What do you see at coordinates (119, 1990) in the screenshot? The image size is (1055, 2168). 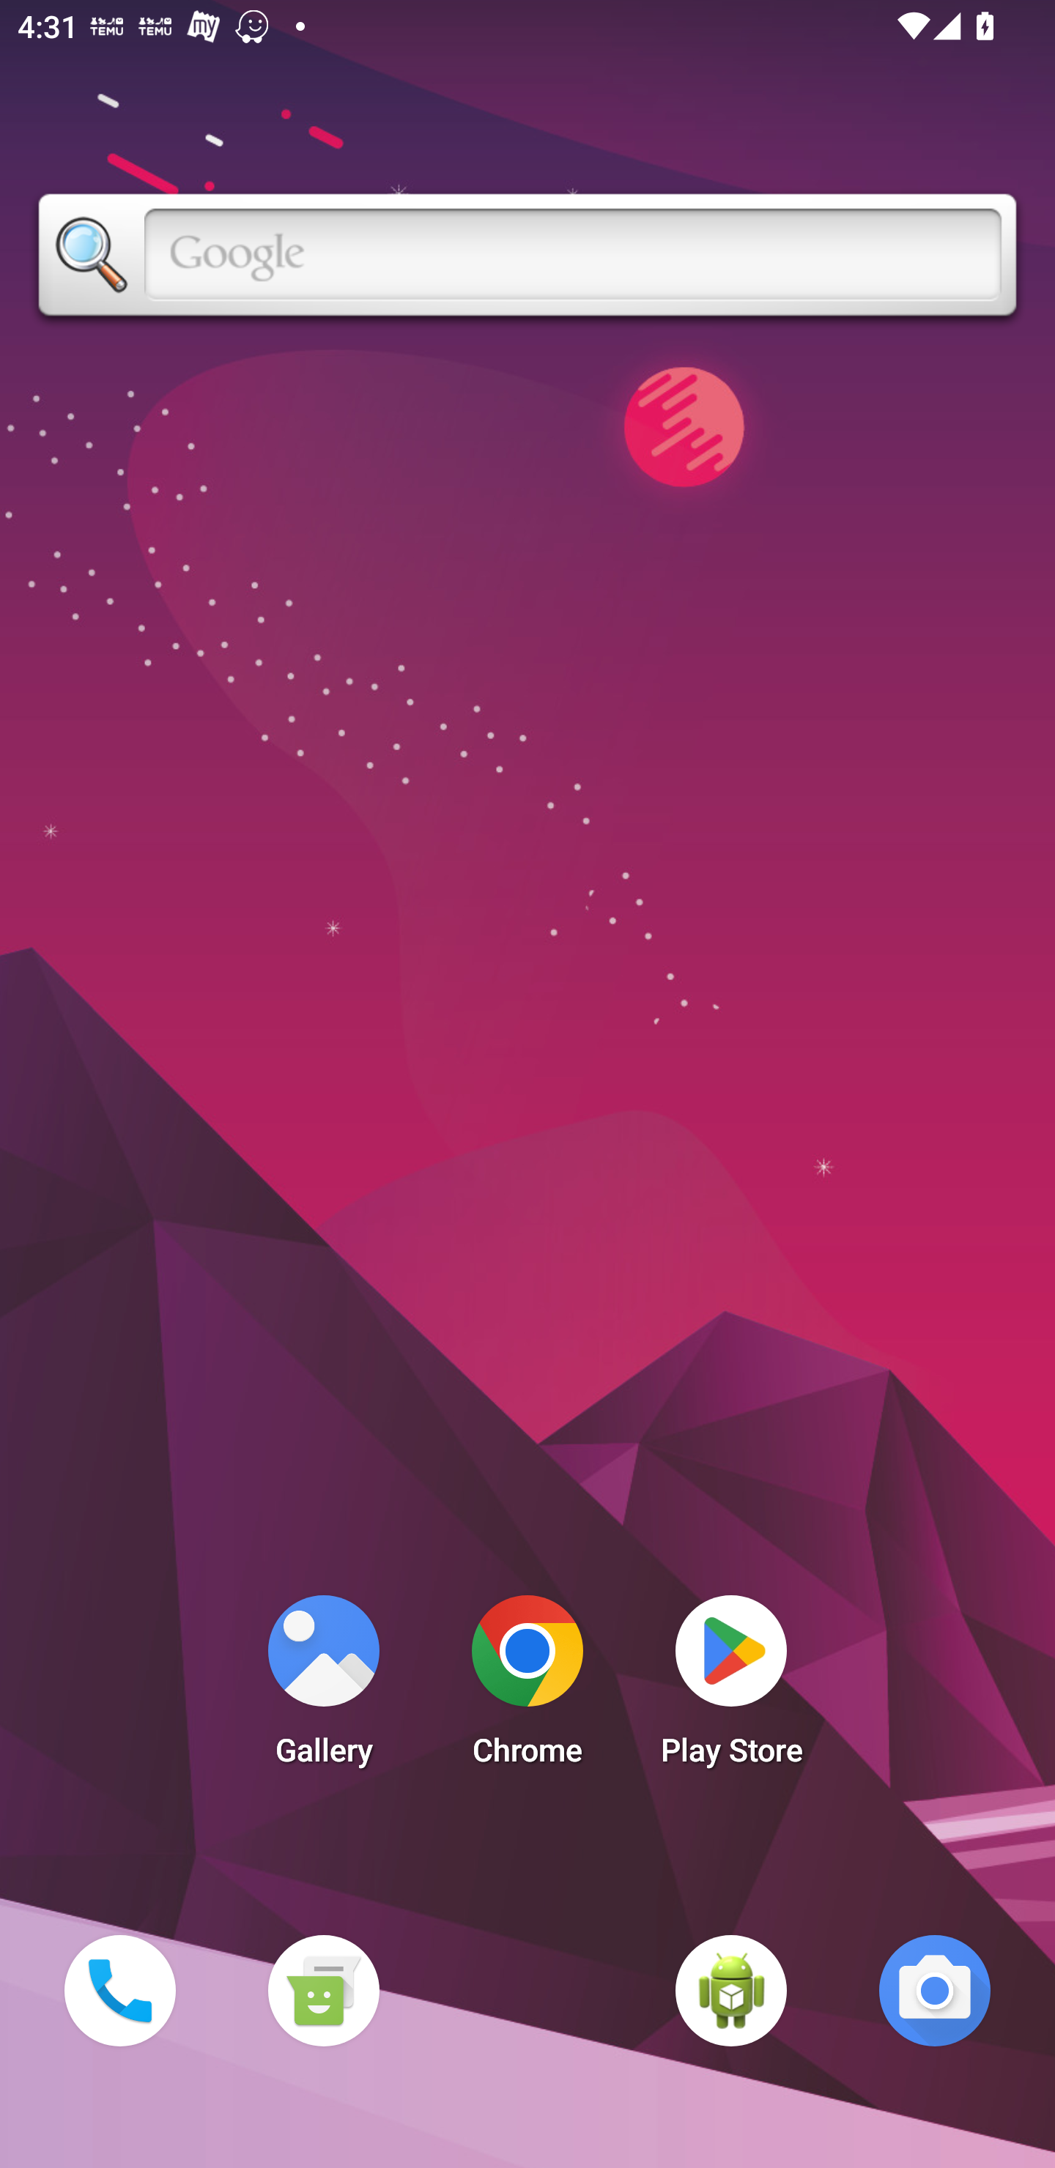 I see `Phone` at bounding box center [119, 1990].